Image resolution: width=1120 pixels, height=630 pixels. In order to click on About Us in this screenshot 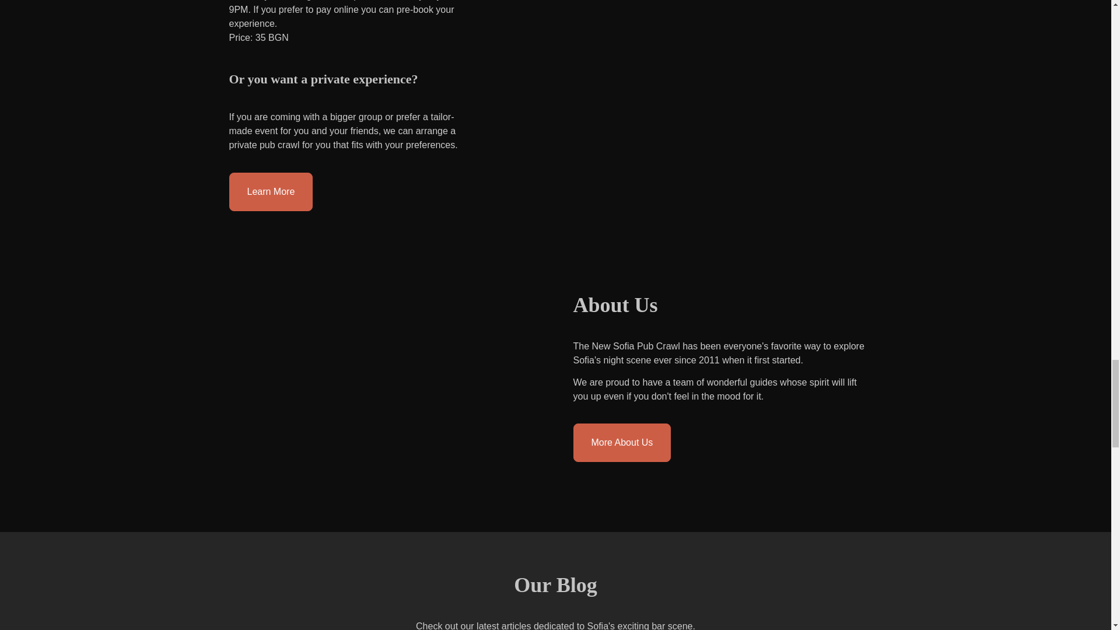, I will do `click(721, 305)`.